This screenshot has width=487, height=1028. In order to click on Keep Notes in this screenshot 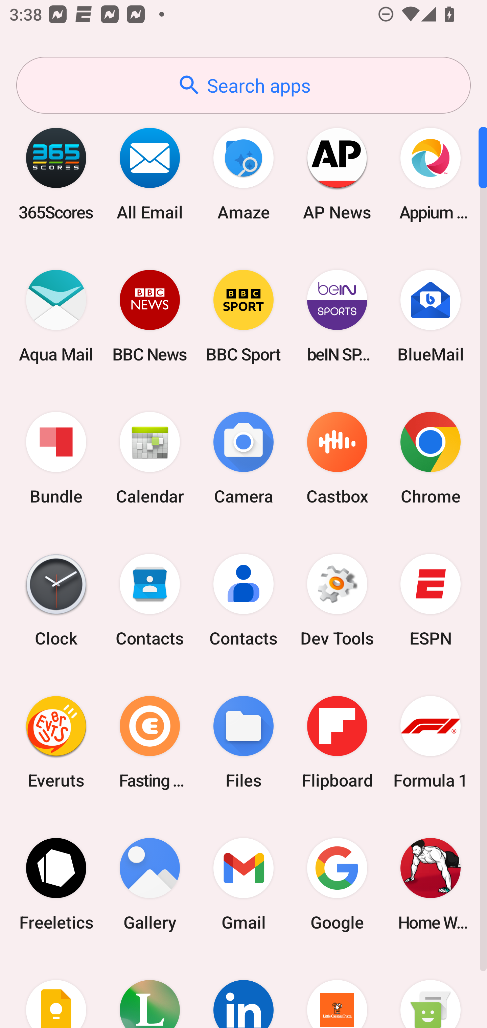, I will do `click(56, 991)`.